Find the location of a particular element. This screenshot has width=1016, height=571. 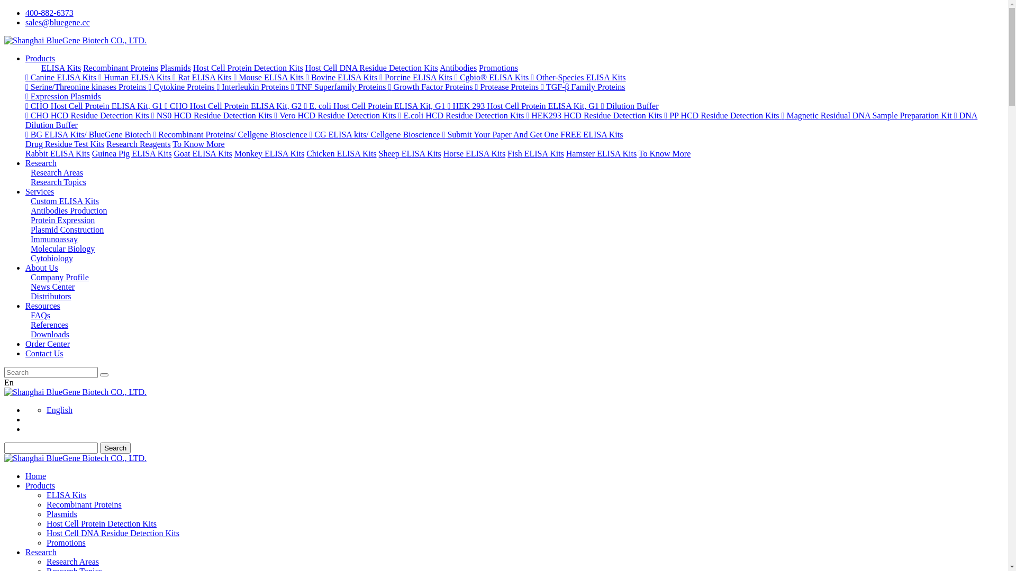

Cytobiology is located at coordinates (49, 258).